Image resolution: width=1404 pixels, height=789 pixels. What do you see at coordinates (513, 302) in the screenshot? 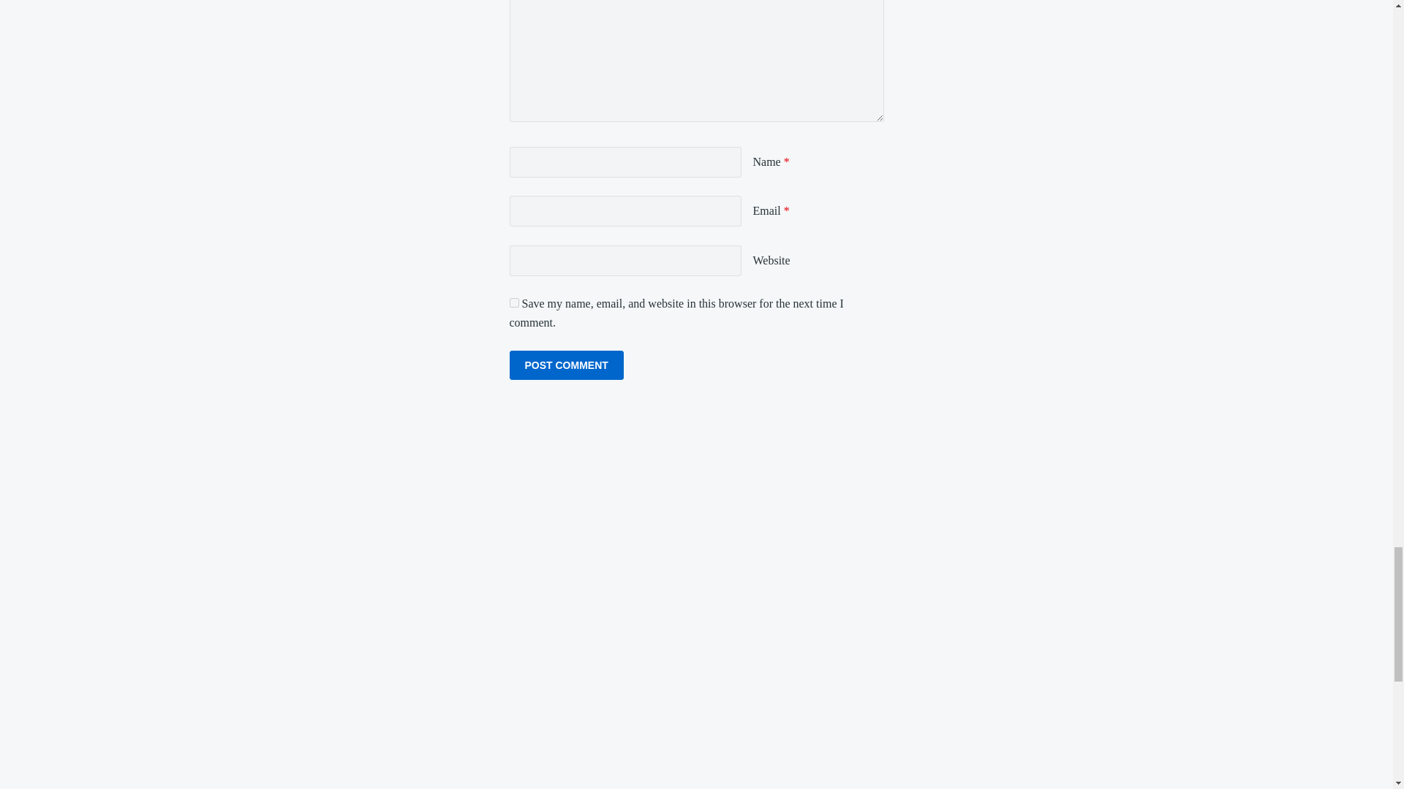
I see `yes` at bounding box center [513, 302].